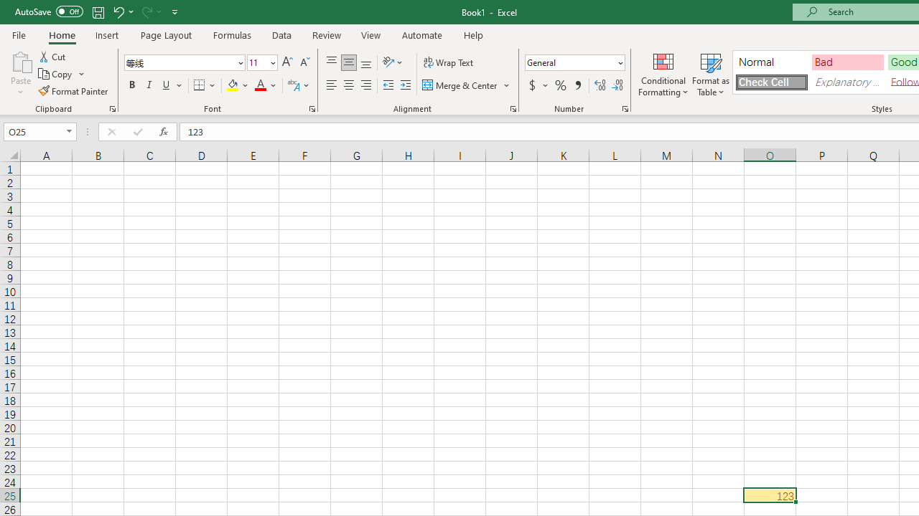 This screenshot has height=516, width=919. I want to click on Font Size, so click(262, 63).